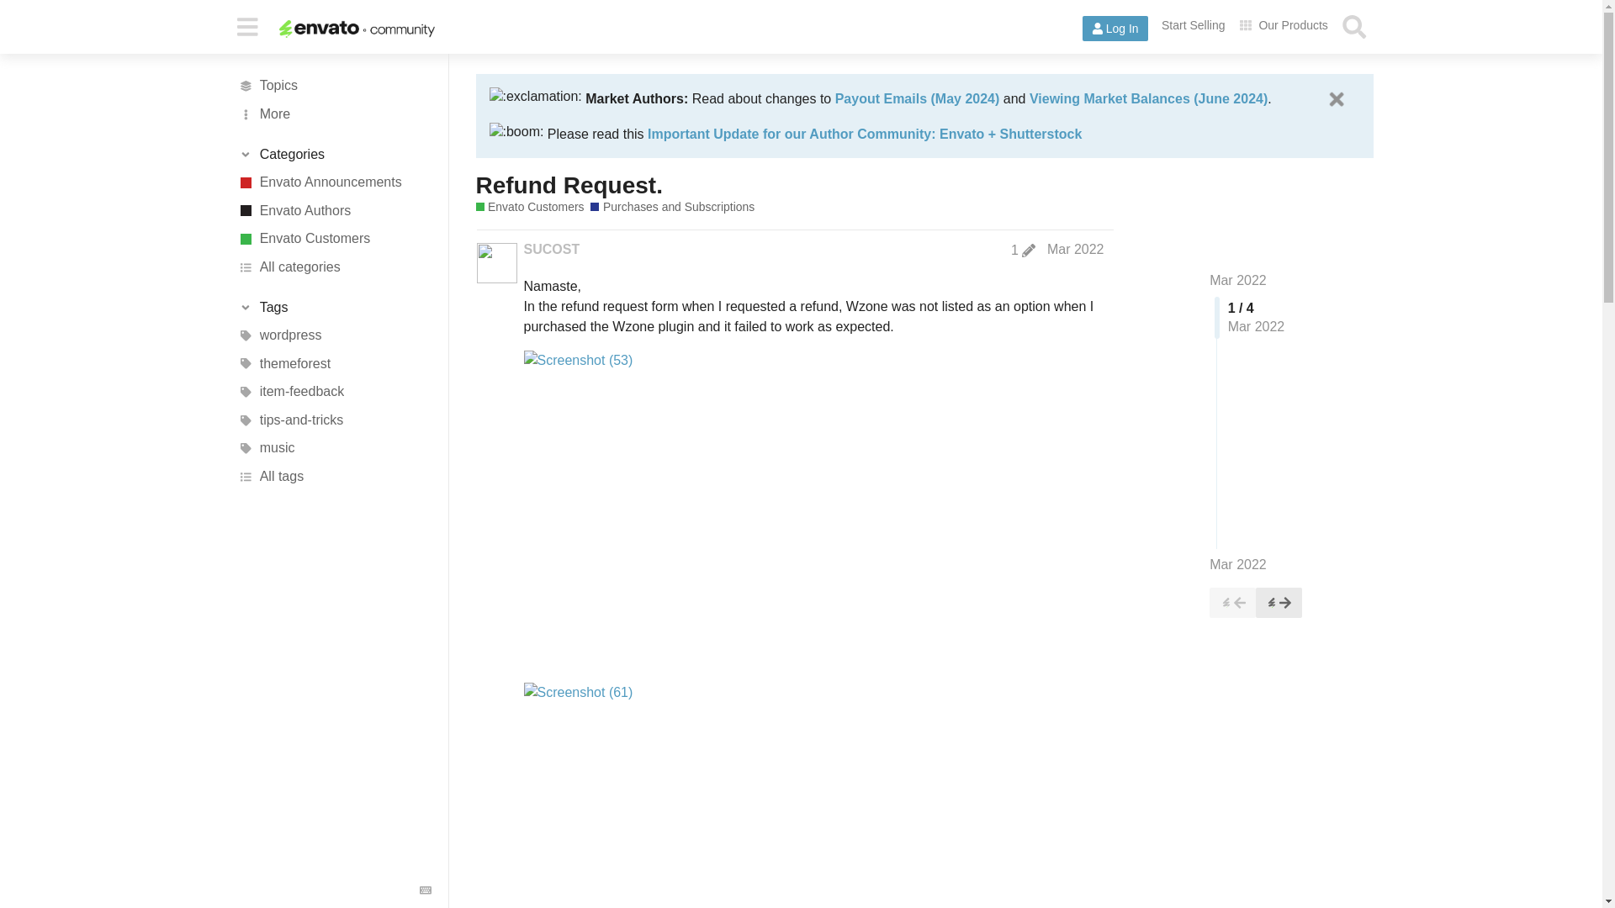 The height and width of the screenshot is (908, 1615). I want to click on Envato Announcements, so click(334, 182).